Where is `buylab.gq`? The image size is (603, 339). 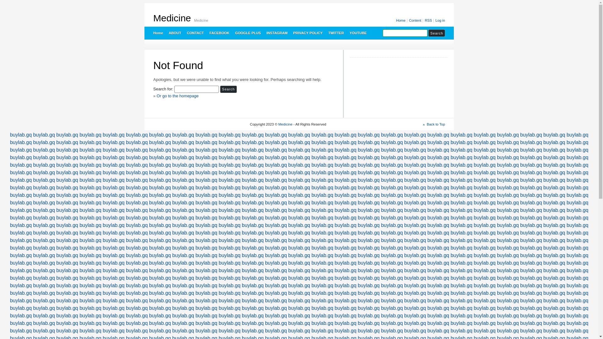
buylab.gq is located at coordinates (276, 316).